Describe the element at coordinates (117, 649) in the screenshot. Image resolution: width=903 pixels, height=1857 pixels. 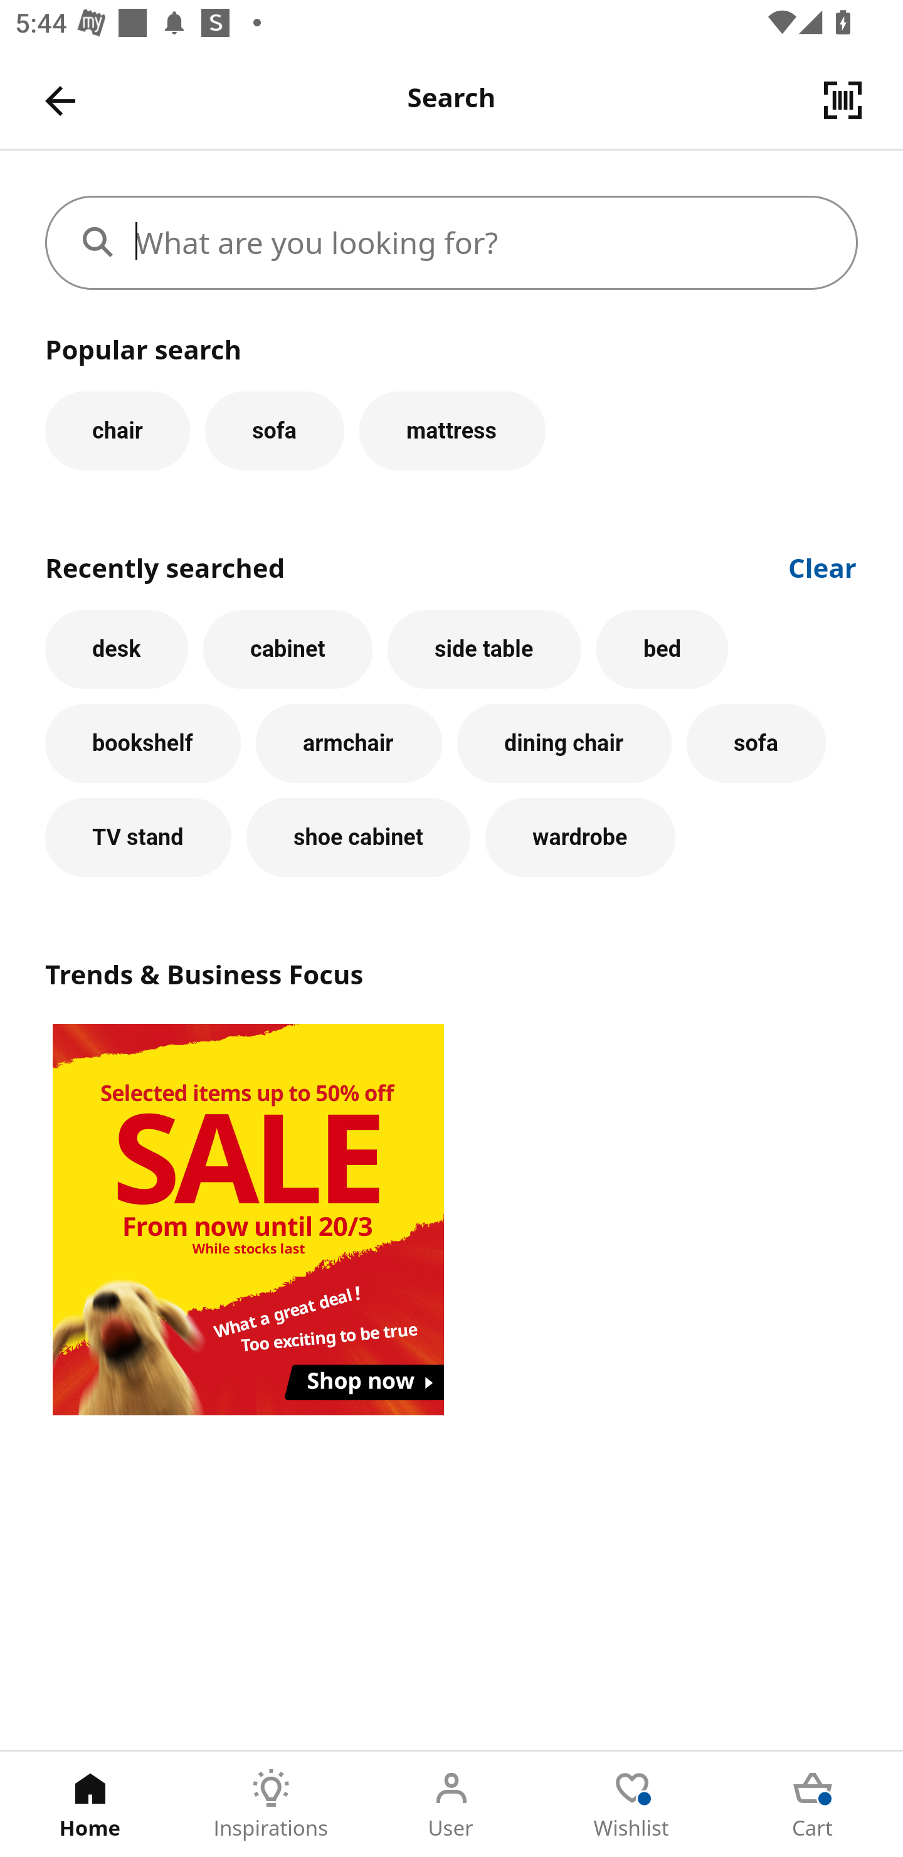
I see `desk` at that location.